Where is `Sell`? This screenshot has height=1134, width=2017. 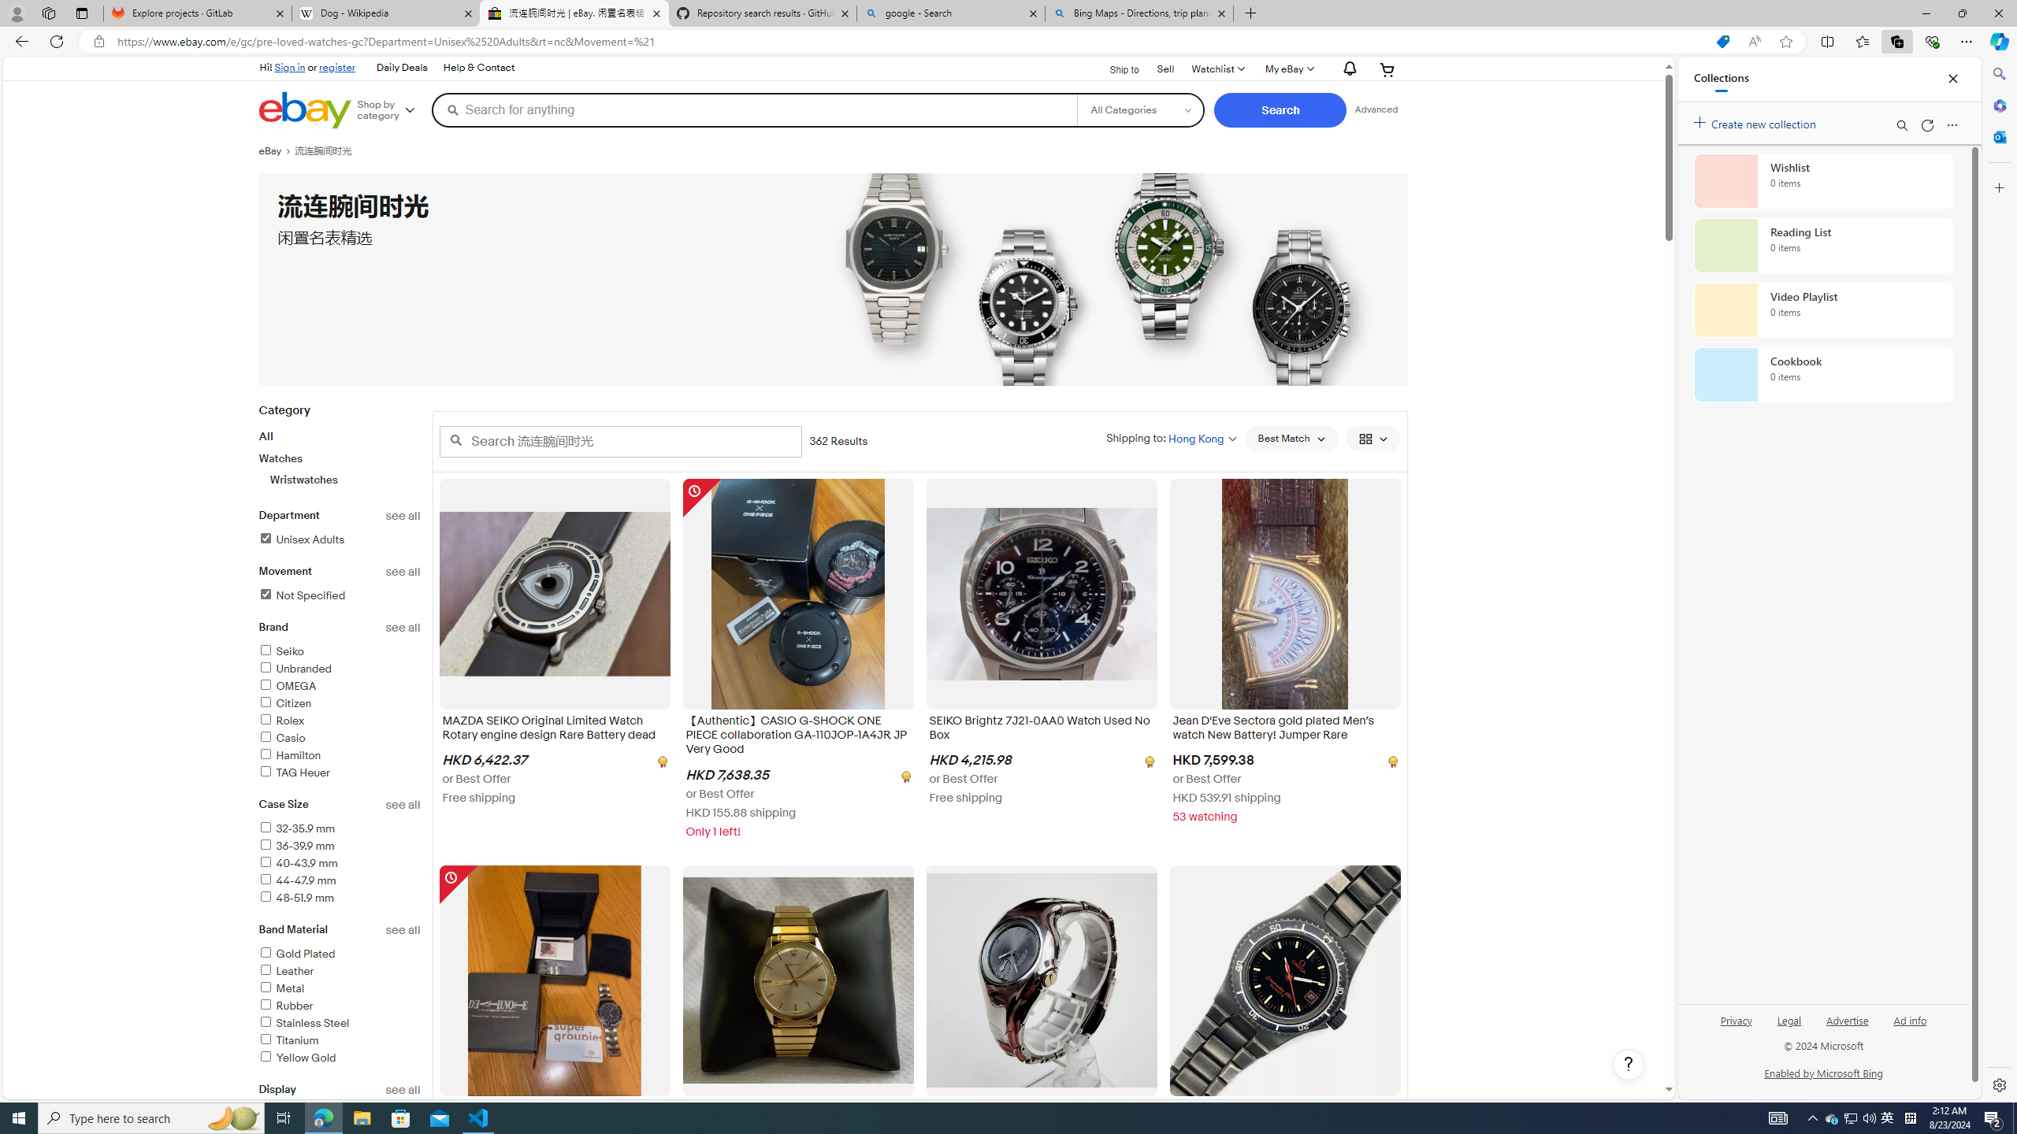
Sell is located at coordinates (1166, 69).